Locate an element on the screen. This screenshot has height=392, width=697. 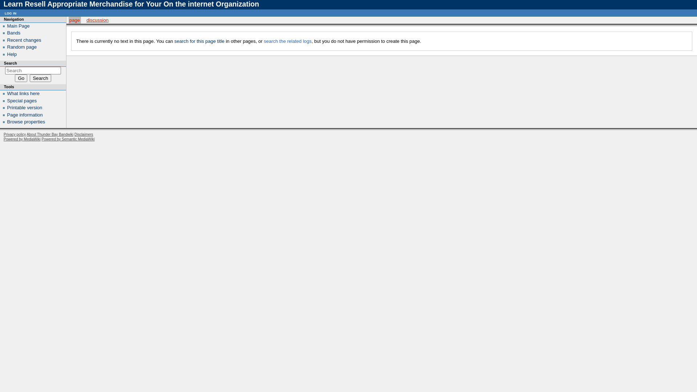
Go is located at coordinates (21, 78).